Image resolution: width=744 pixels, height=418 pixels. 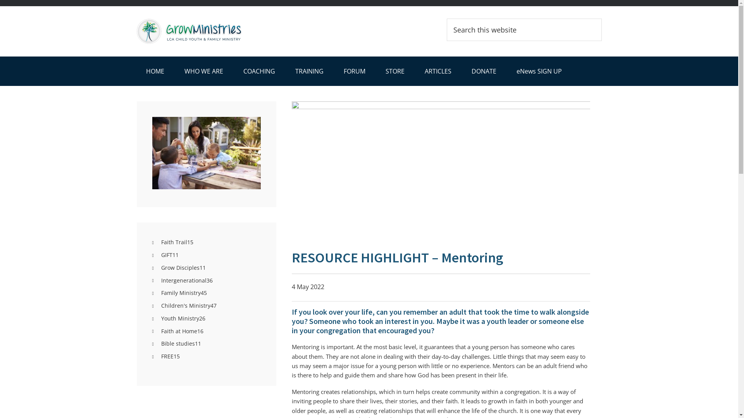 What do you see at coordinates (181, 293) in the screenshot?
I see `Family Ministry` at bounding box center [181, 293].